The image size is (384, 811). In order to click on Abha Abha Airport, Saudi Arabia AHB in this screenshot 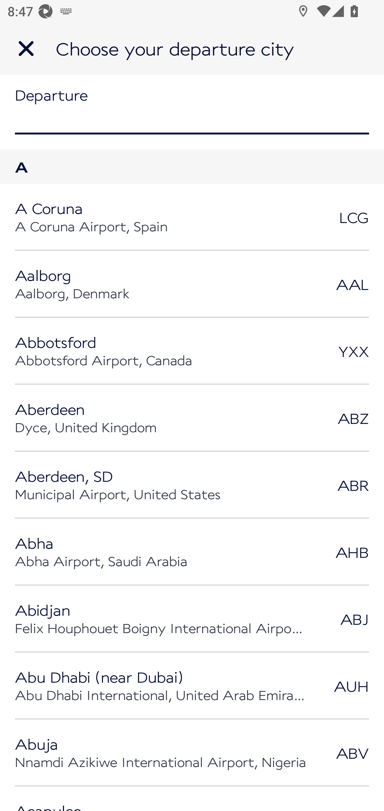, I will do `click(192, 552)`.